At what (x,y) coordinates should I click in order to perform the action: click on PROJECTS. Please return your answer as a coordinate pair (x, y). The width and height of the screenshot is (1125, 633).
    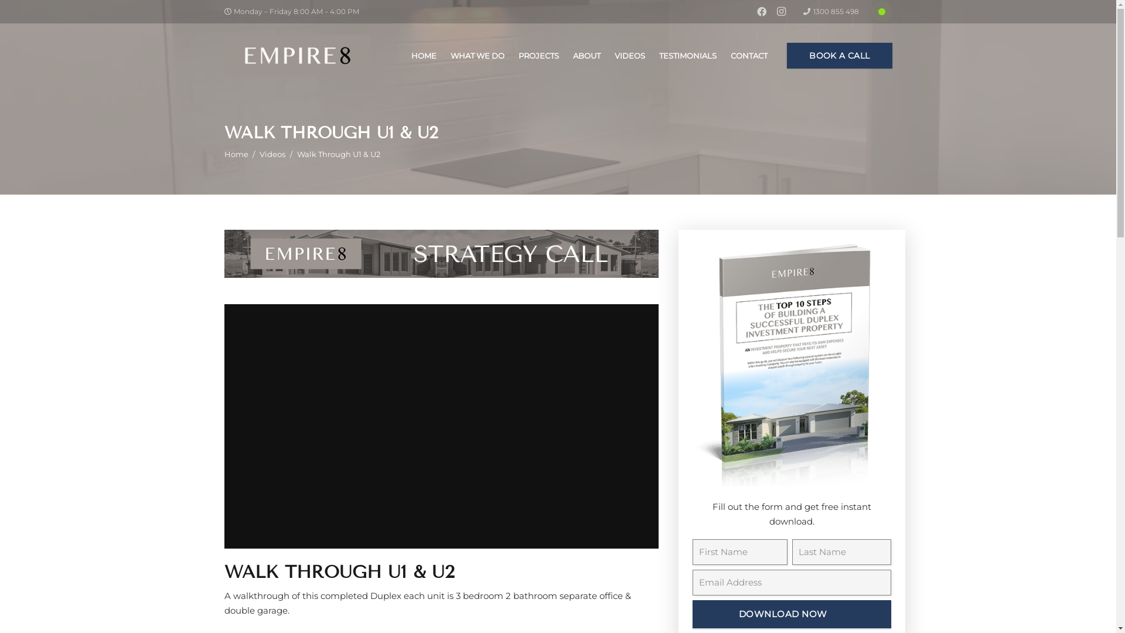
    Looking at the image, I should click on (539, 56).